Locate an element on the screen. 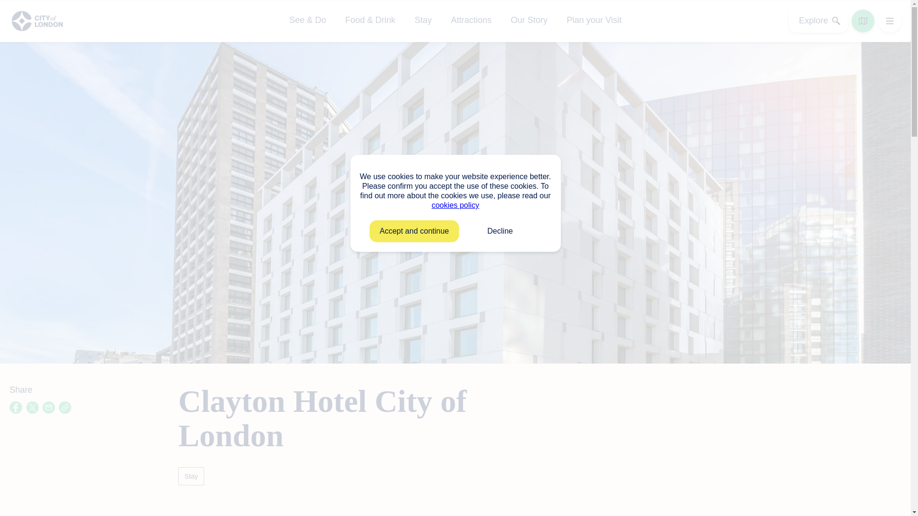 This screenshot has width=918, height=516. Plan your Visit is located at coordinates (594, 20).